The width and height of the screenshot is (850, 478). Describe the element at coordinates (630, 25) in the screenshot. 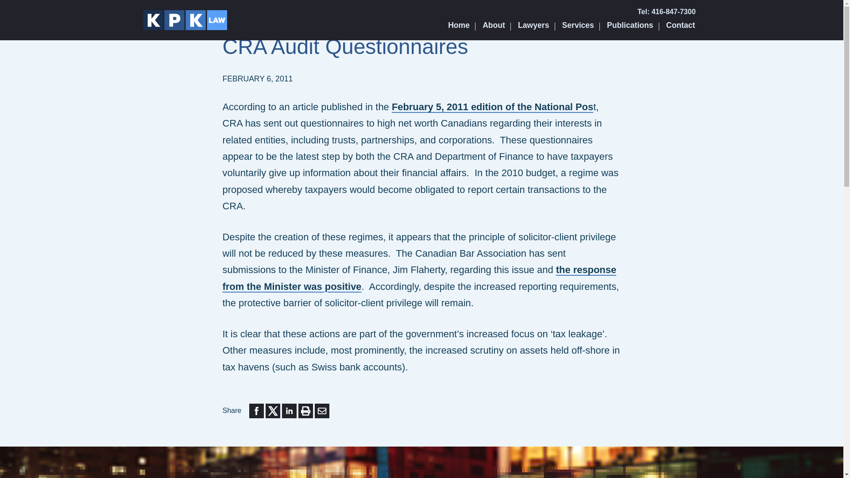

I see `Publications` at that location.